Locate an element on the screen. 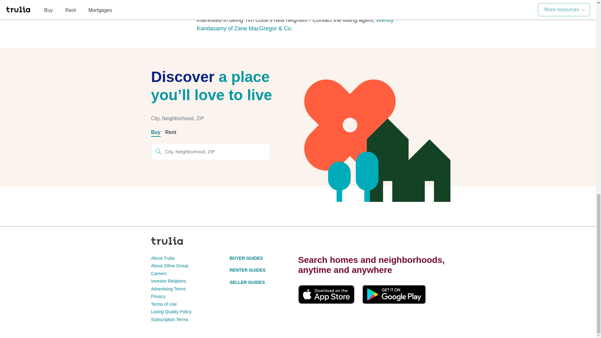 This screenshot has width=601, height=338. Elon Musk is located at coordinates (324, 1).